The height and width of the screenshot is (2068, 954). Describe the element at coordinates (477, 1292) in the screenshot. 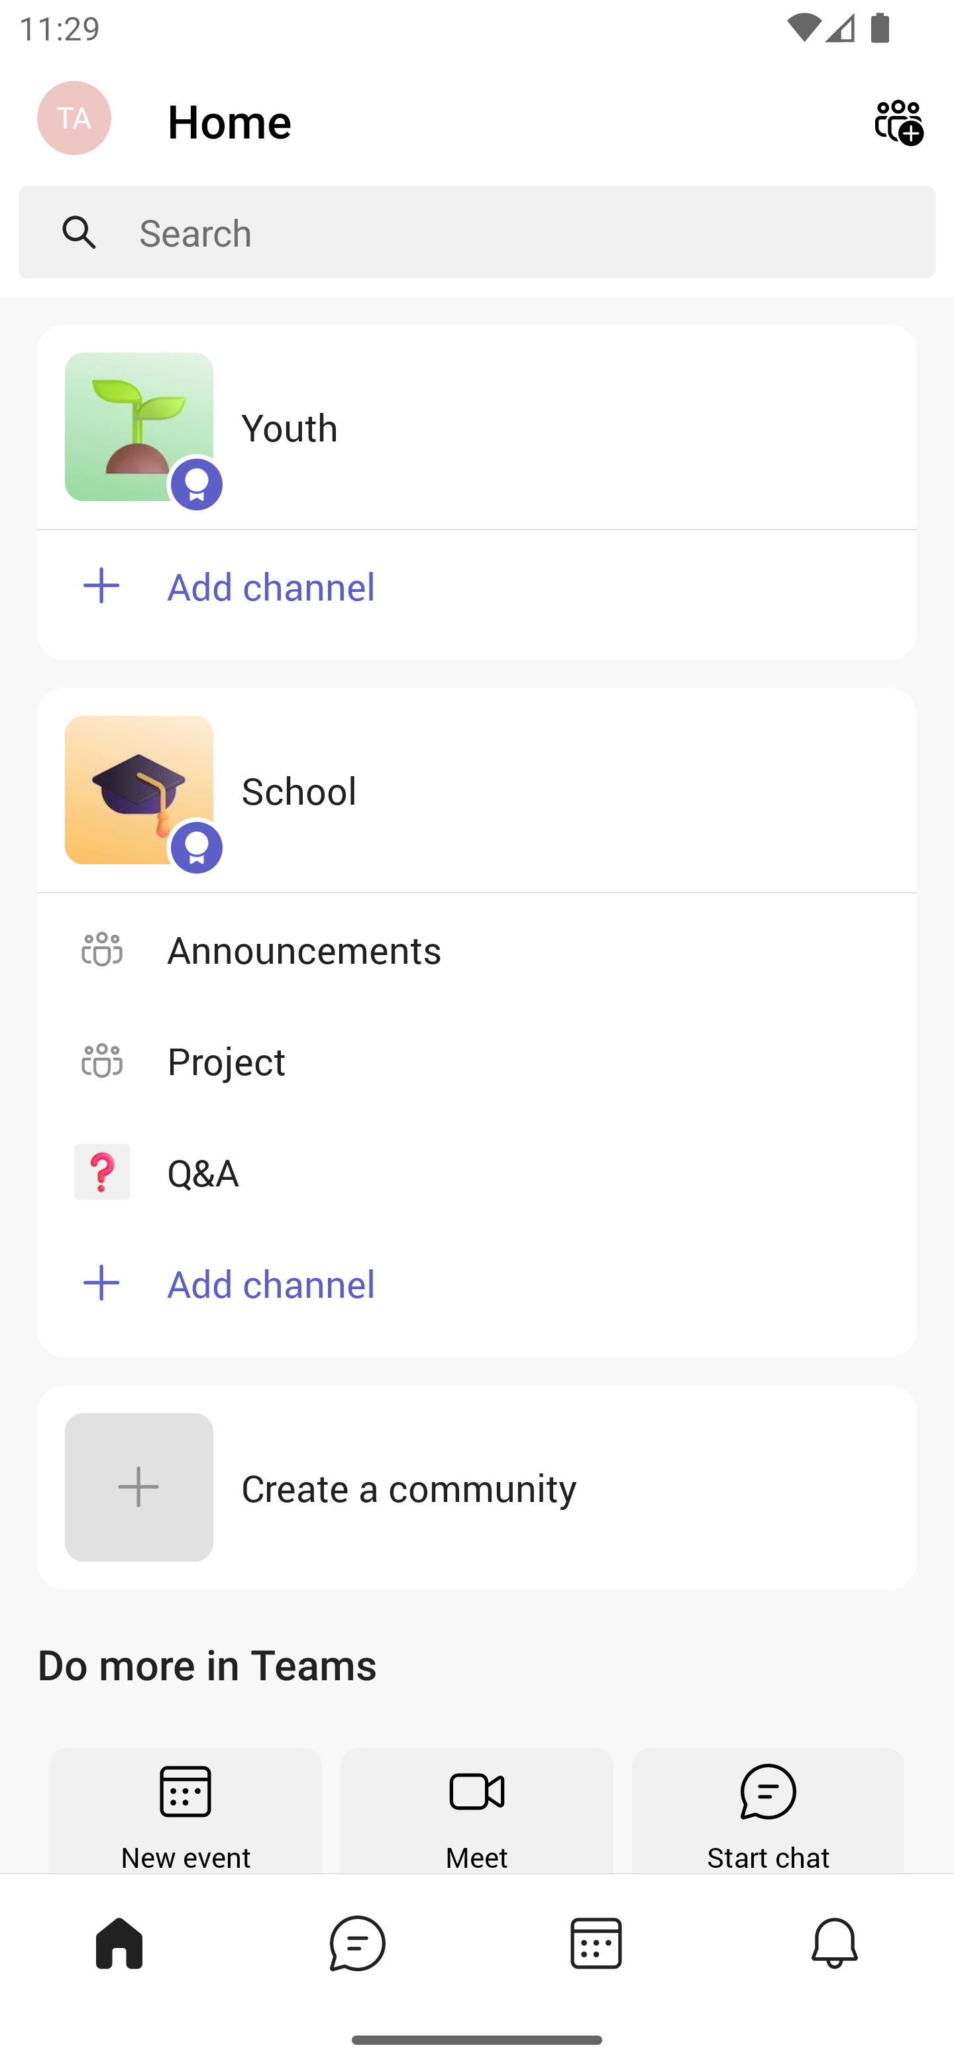

I see `Add a new channel to School community Add channel` at that location.